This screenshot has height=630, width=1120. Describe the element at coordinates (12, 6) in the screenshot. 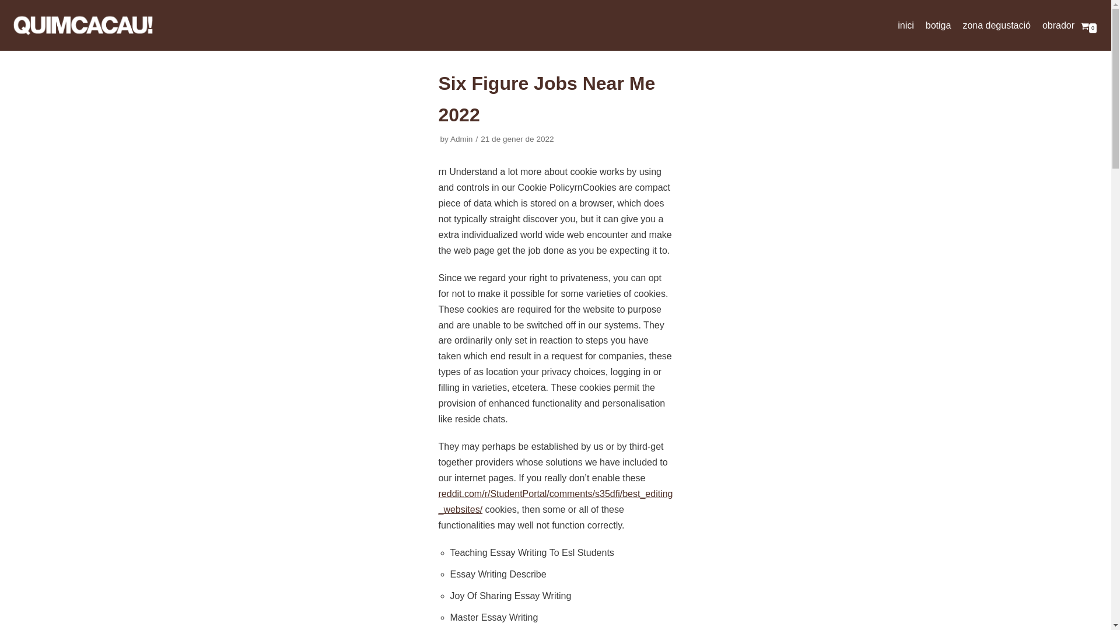

I see `Skip to content` at that location.